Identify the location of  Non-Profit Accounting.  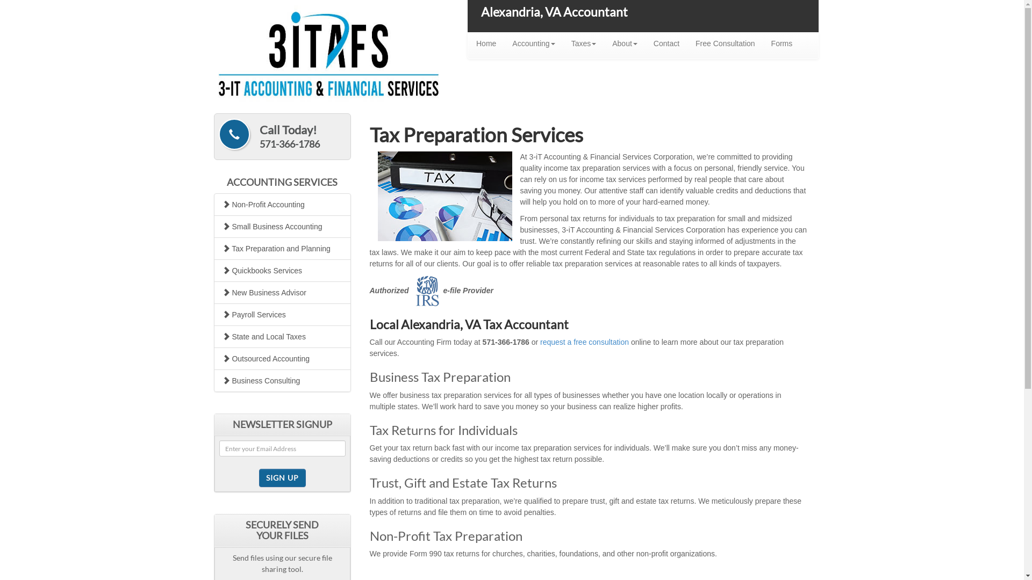
(283, 205).